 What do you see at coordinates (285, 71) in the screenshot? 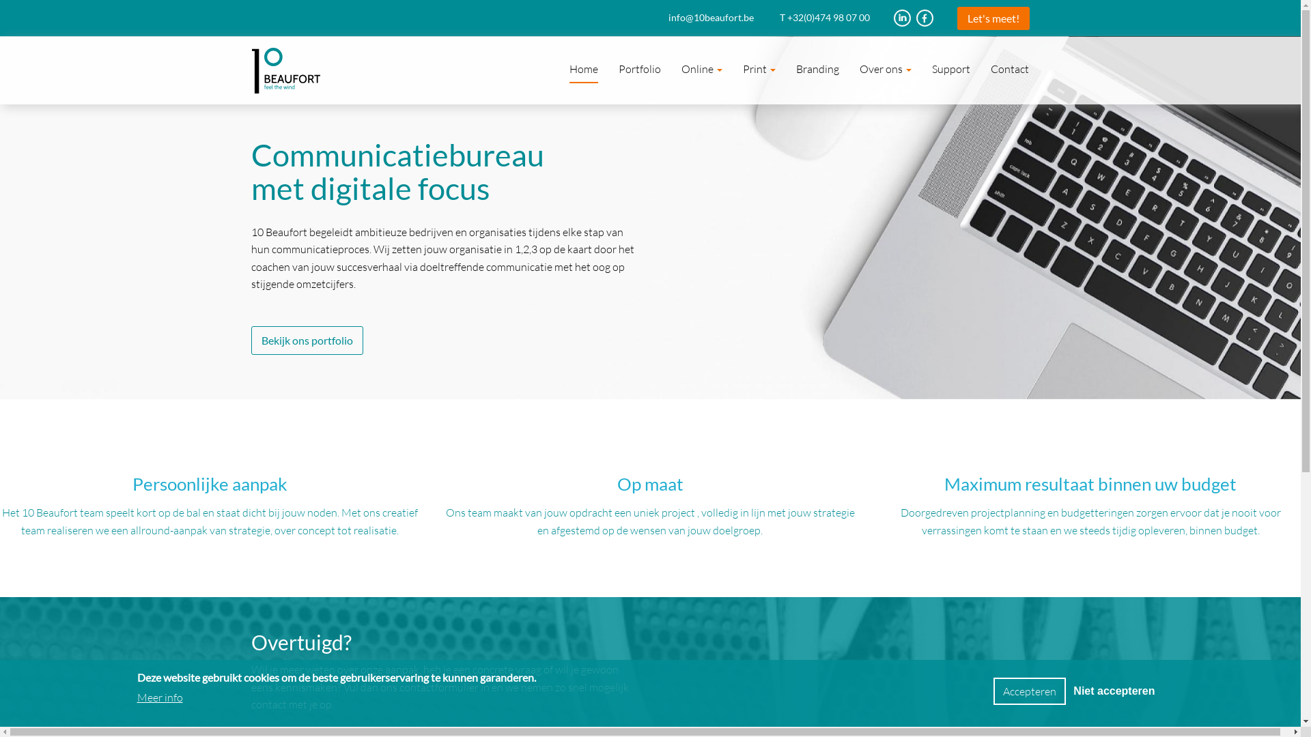
I see `Home` at bounding box center [285, 71].